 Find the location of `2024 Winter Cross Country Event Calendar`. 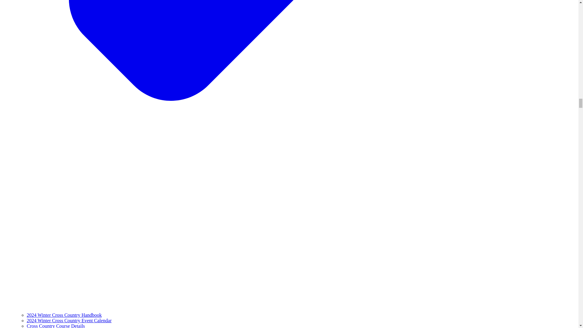

2024 Winter Cross Country Event Calendar is located at coordinates (69, 320).